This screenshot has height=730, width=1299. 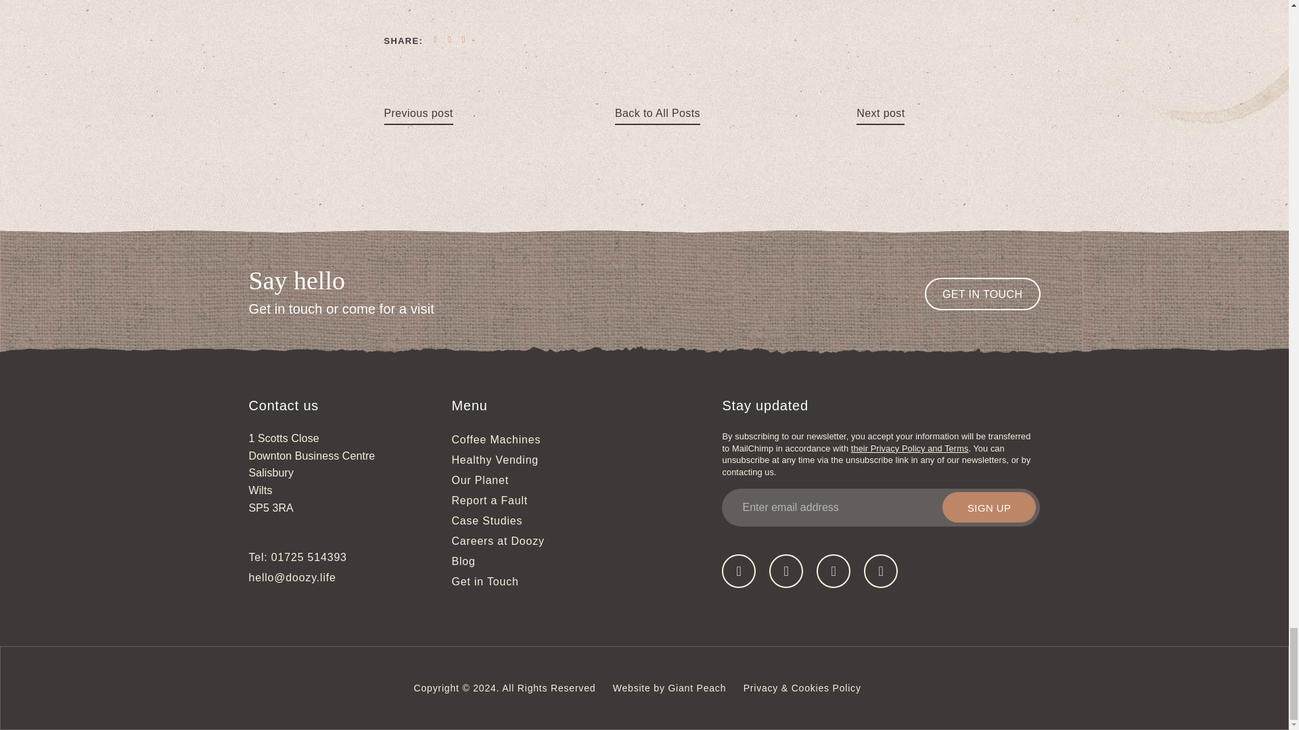 What do you see at coordinates (880, 570) in the screenshot?
I see `The Coffee Bean Company on Instagram` at bounding box center [880, 570].